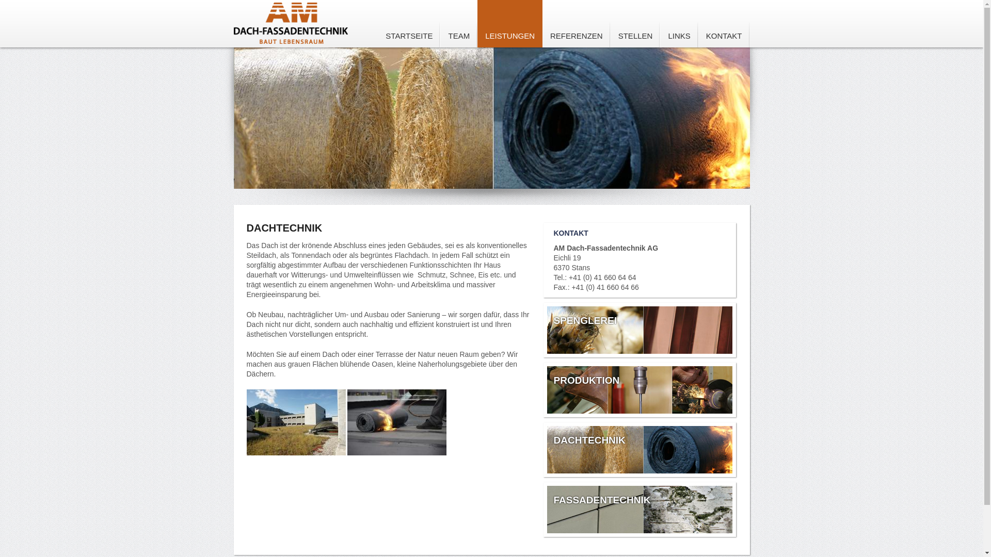  What do you see at coordinates (577, 24) in the screenshot?
I see `REFERENZEN` at bounding box center [577, 24].